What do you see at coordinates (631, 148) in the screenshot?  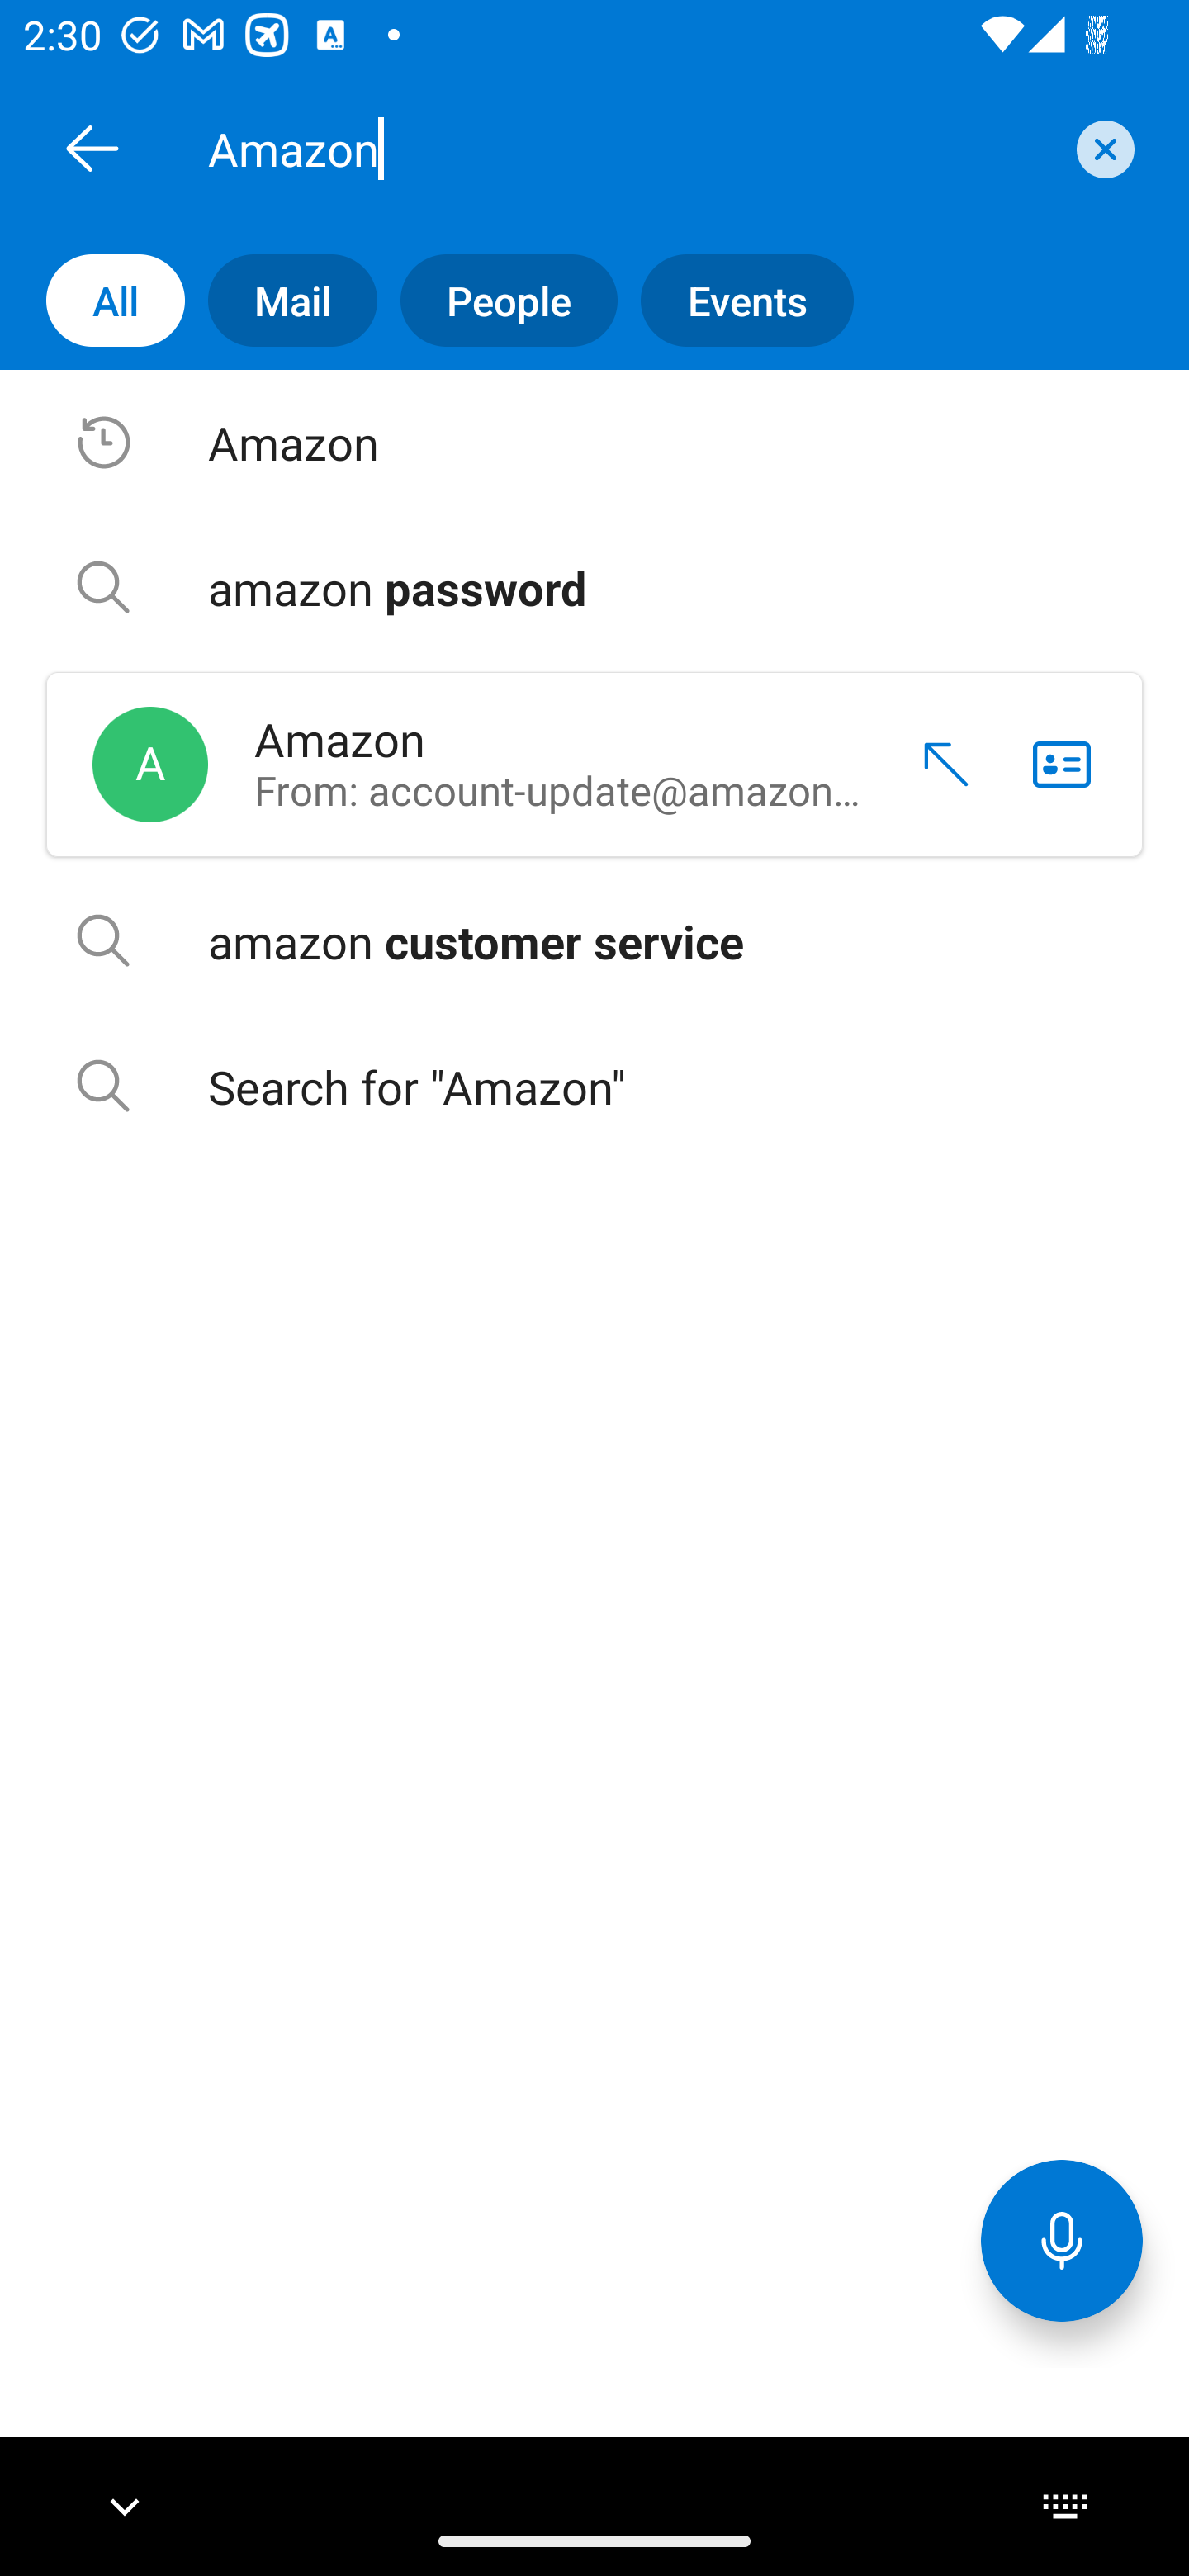 I see `Amazon` at bounding box center [631, 148].